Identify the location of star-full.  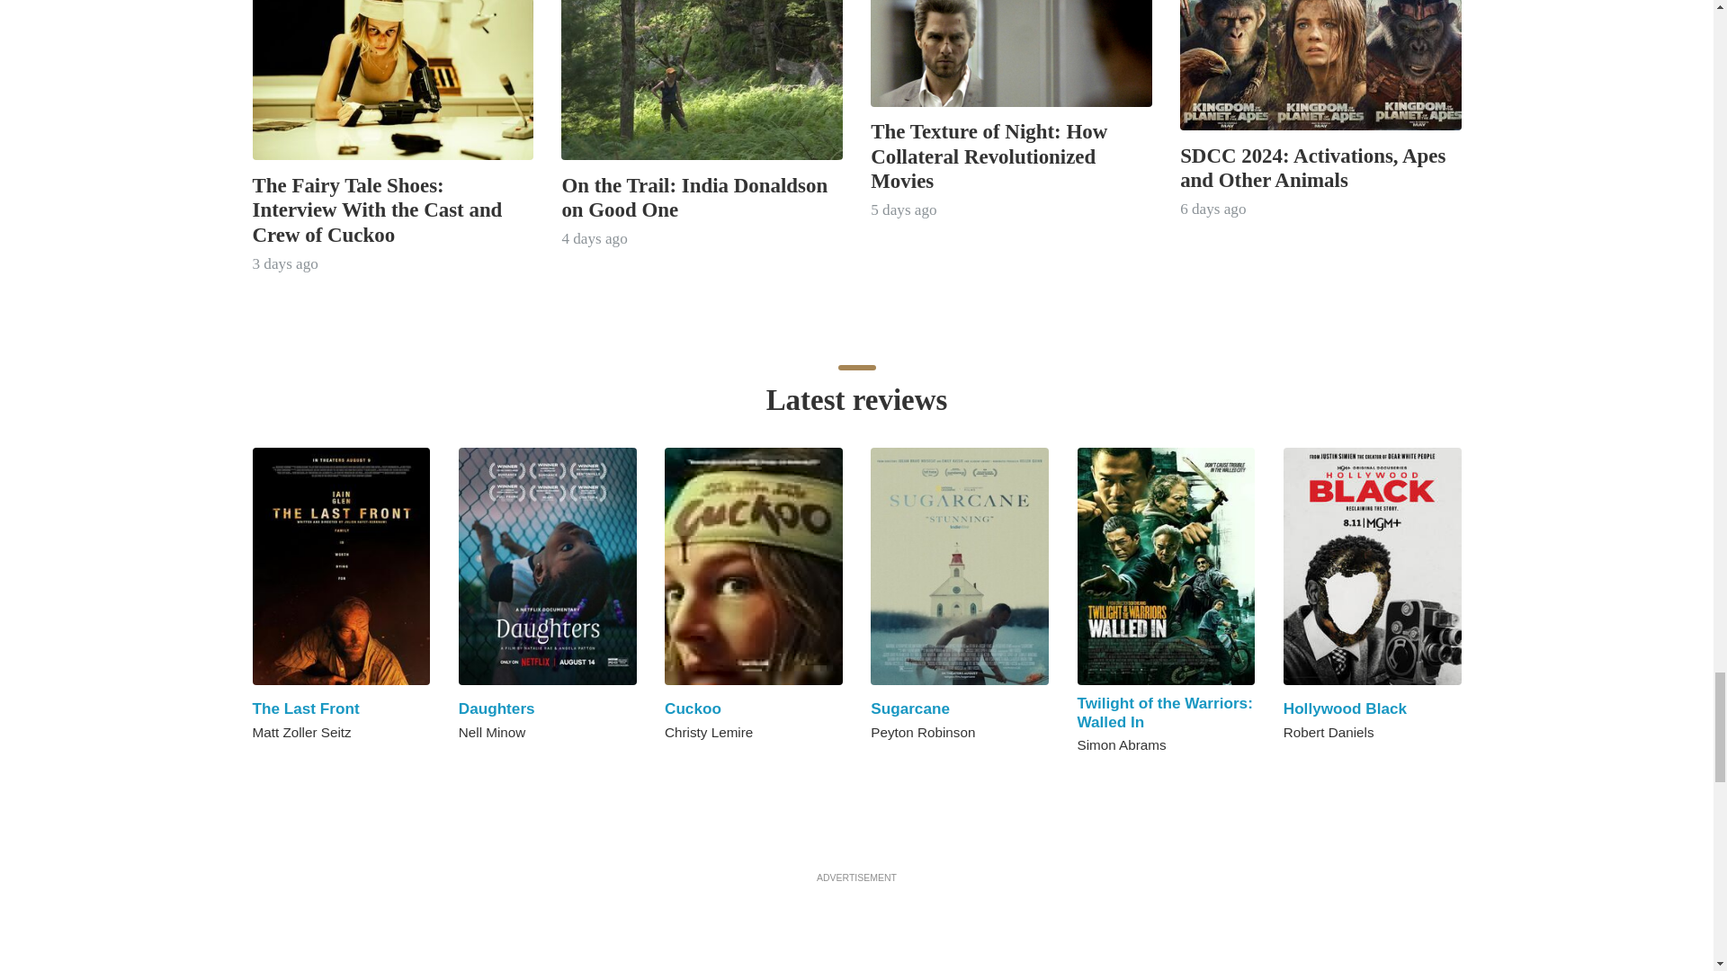
(671, 764).